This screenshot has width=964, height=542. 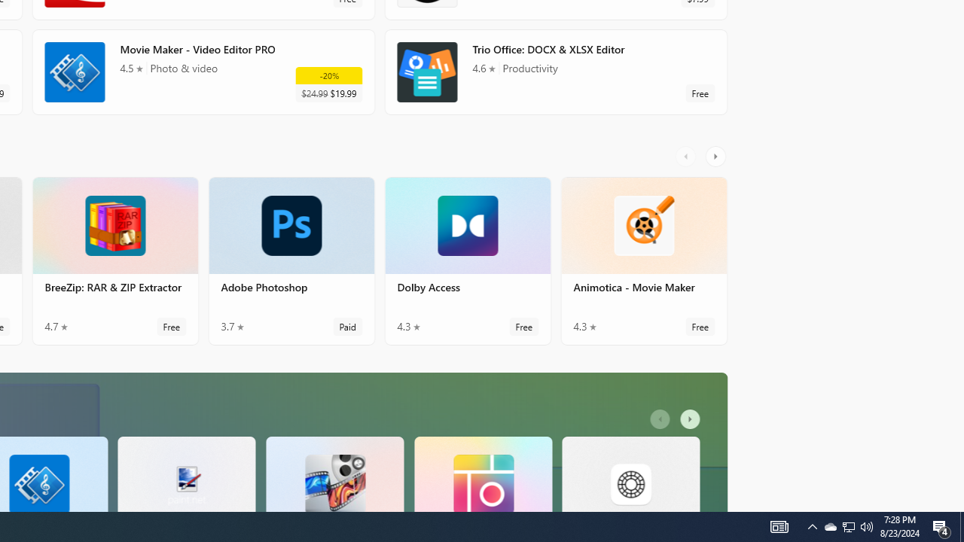 What do you see at coordinates (692, 419) in the screenshot?
I see `AutomationID: RightScrollButton` at bounding box center [692, 419].